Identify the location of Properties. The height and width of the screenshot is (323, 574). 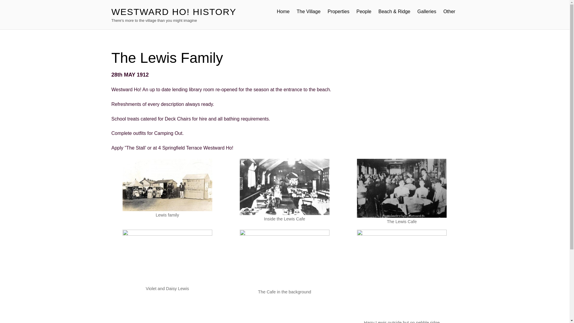
(338, 11).